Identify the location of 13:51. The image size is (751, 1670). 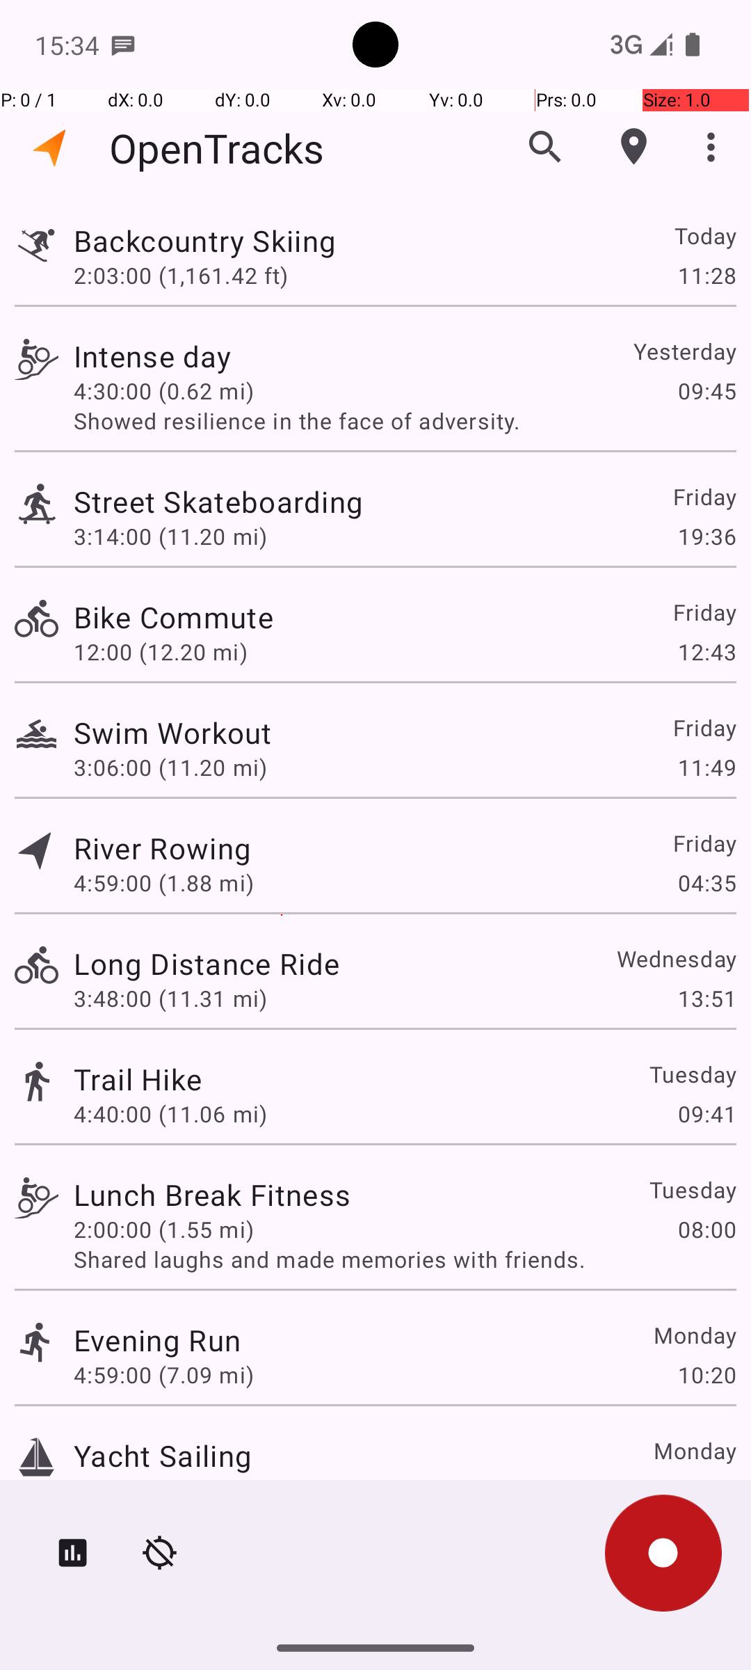
(706, 998).